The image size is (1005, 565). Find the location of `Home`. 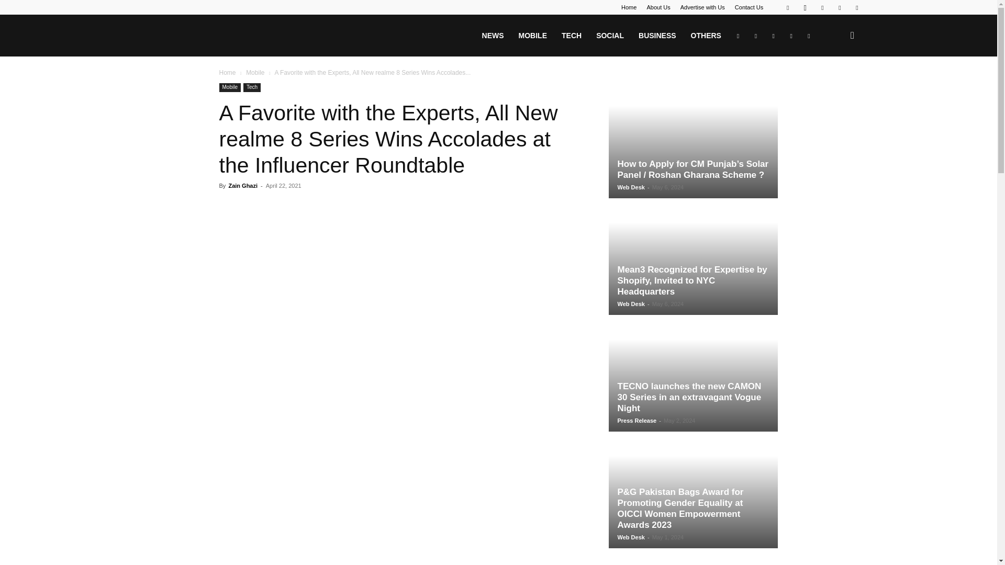

Home is located at coordinates (628, 7).